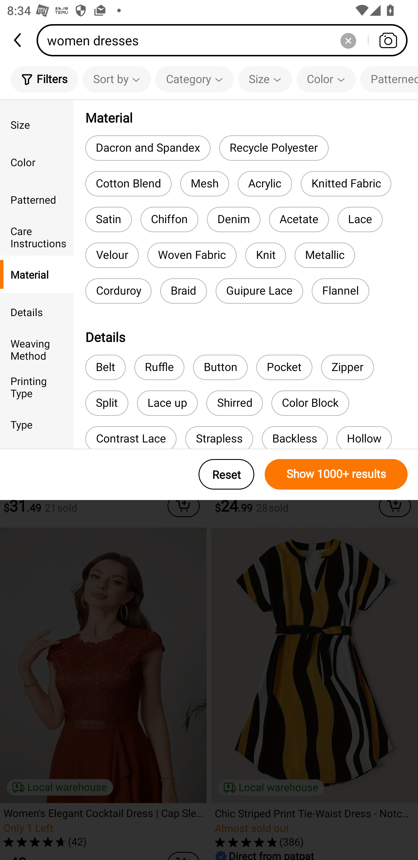 This screenshot has width=418, height=860. Describe the element at coordinates (147, 148) in the screenshot. I see `Dacron and Spandex` at that location.